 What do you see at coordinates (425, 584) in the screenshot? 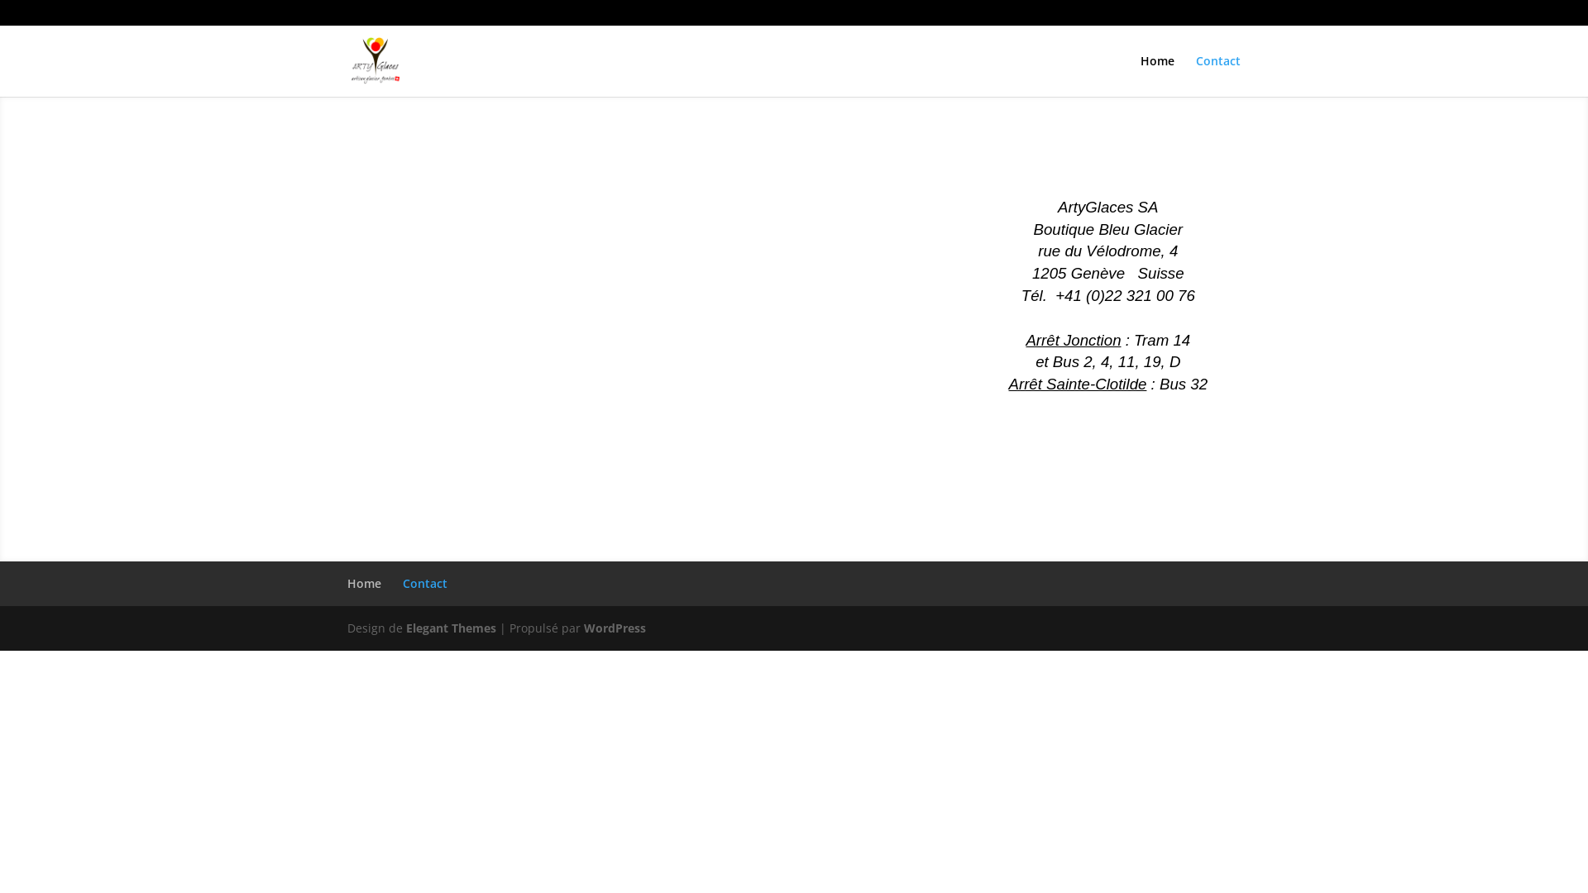
I see `Contact` at bounding box center [425, 584].